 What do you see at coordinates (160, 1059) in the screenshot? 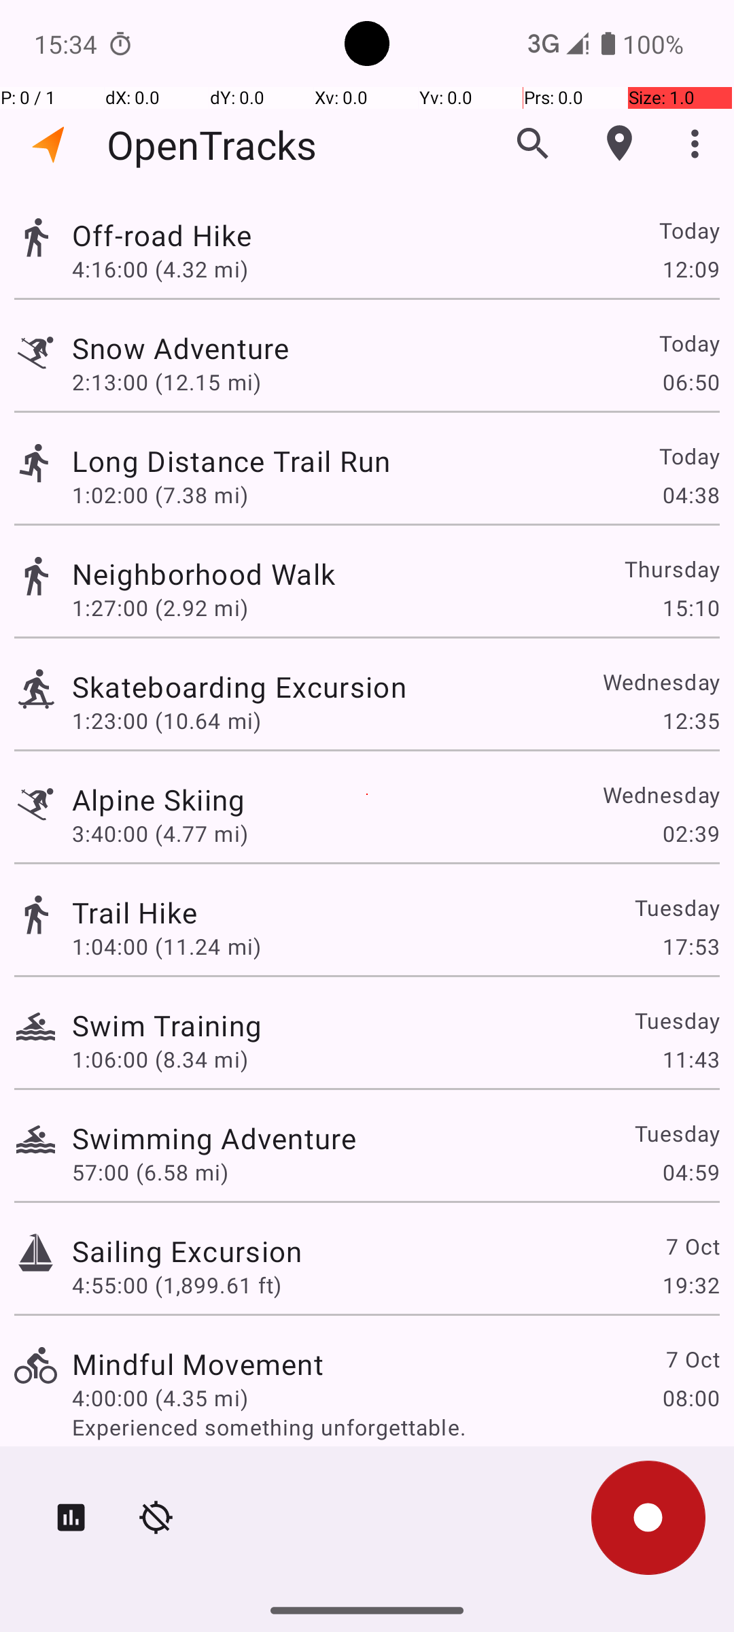
I see `1:06:00 (8.34 mi)` at bounding box center [160, 1059].